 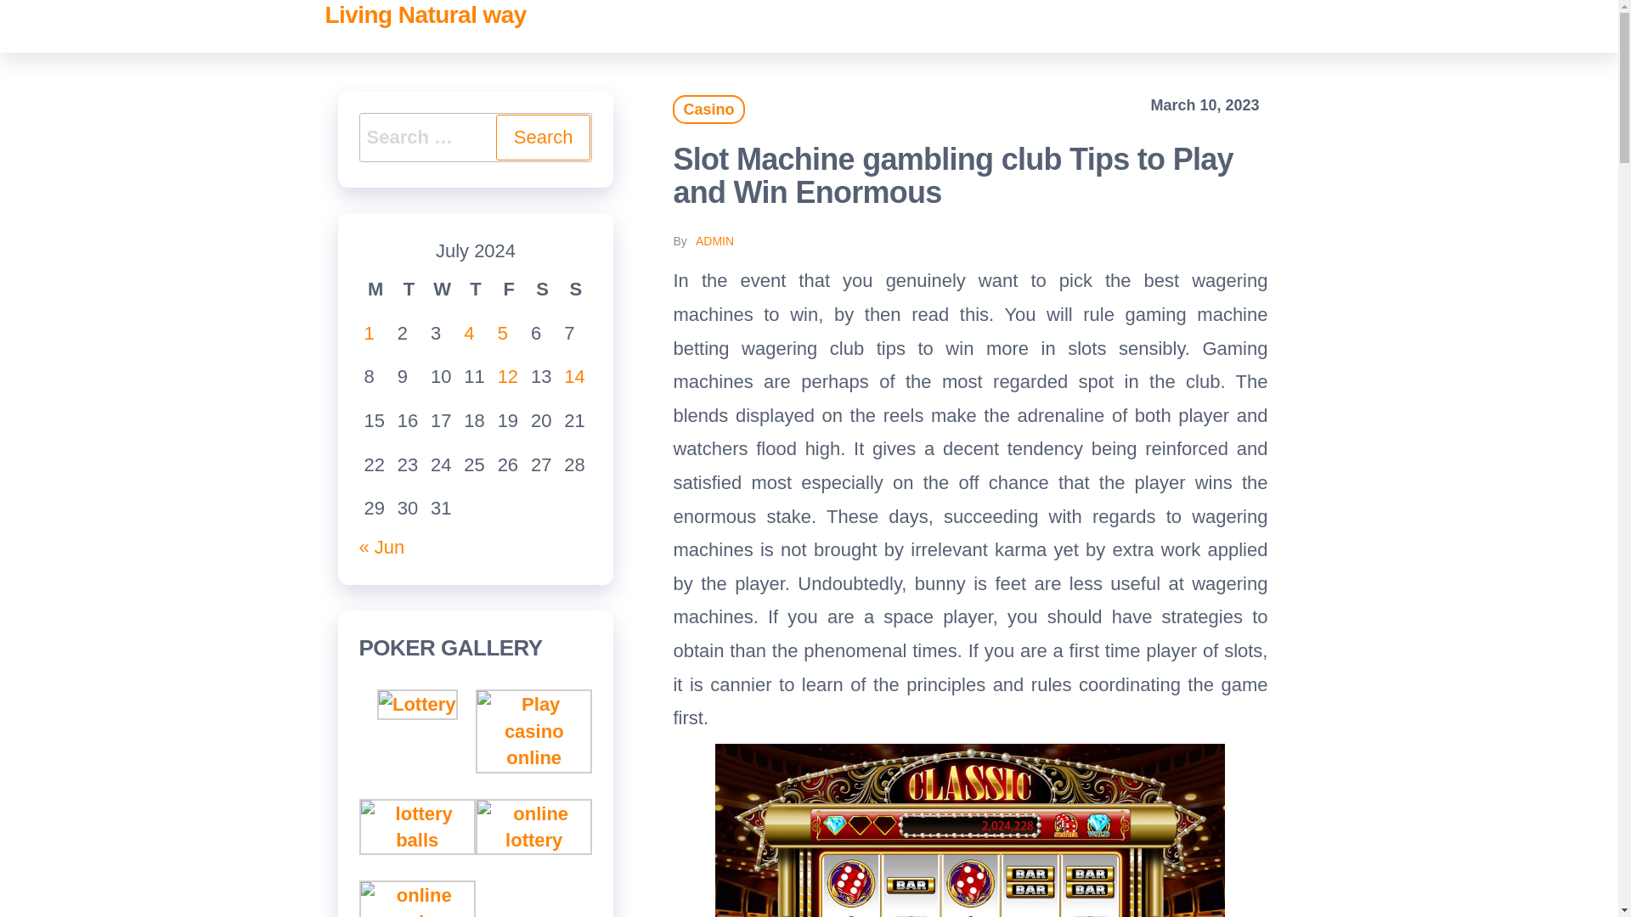 What do you see at coordinates (708, 109) in the screenshot?
I see `Casino` at bounding box center [708, 109].